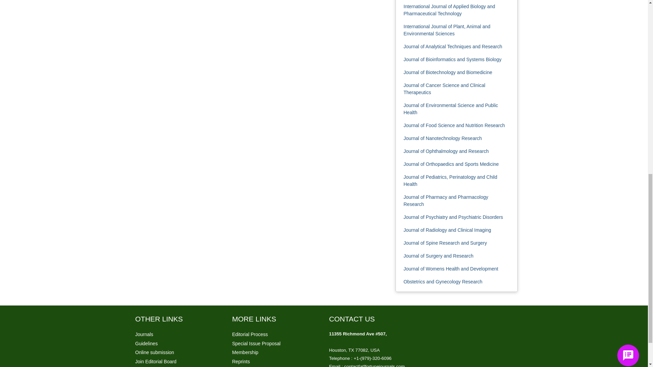 The image size is (653, 367). Describe the element at coordinates (452, 59) in the screenshot. I see `Journal of Bioinformatics and Systems Biology` at that location.